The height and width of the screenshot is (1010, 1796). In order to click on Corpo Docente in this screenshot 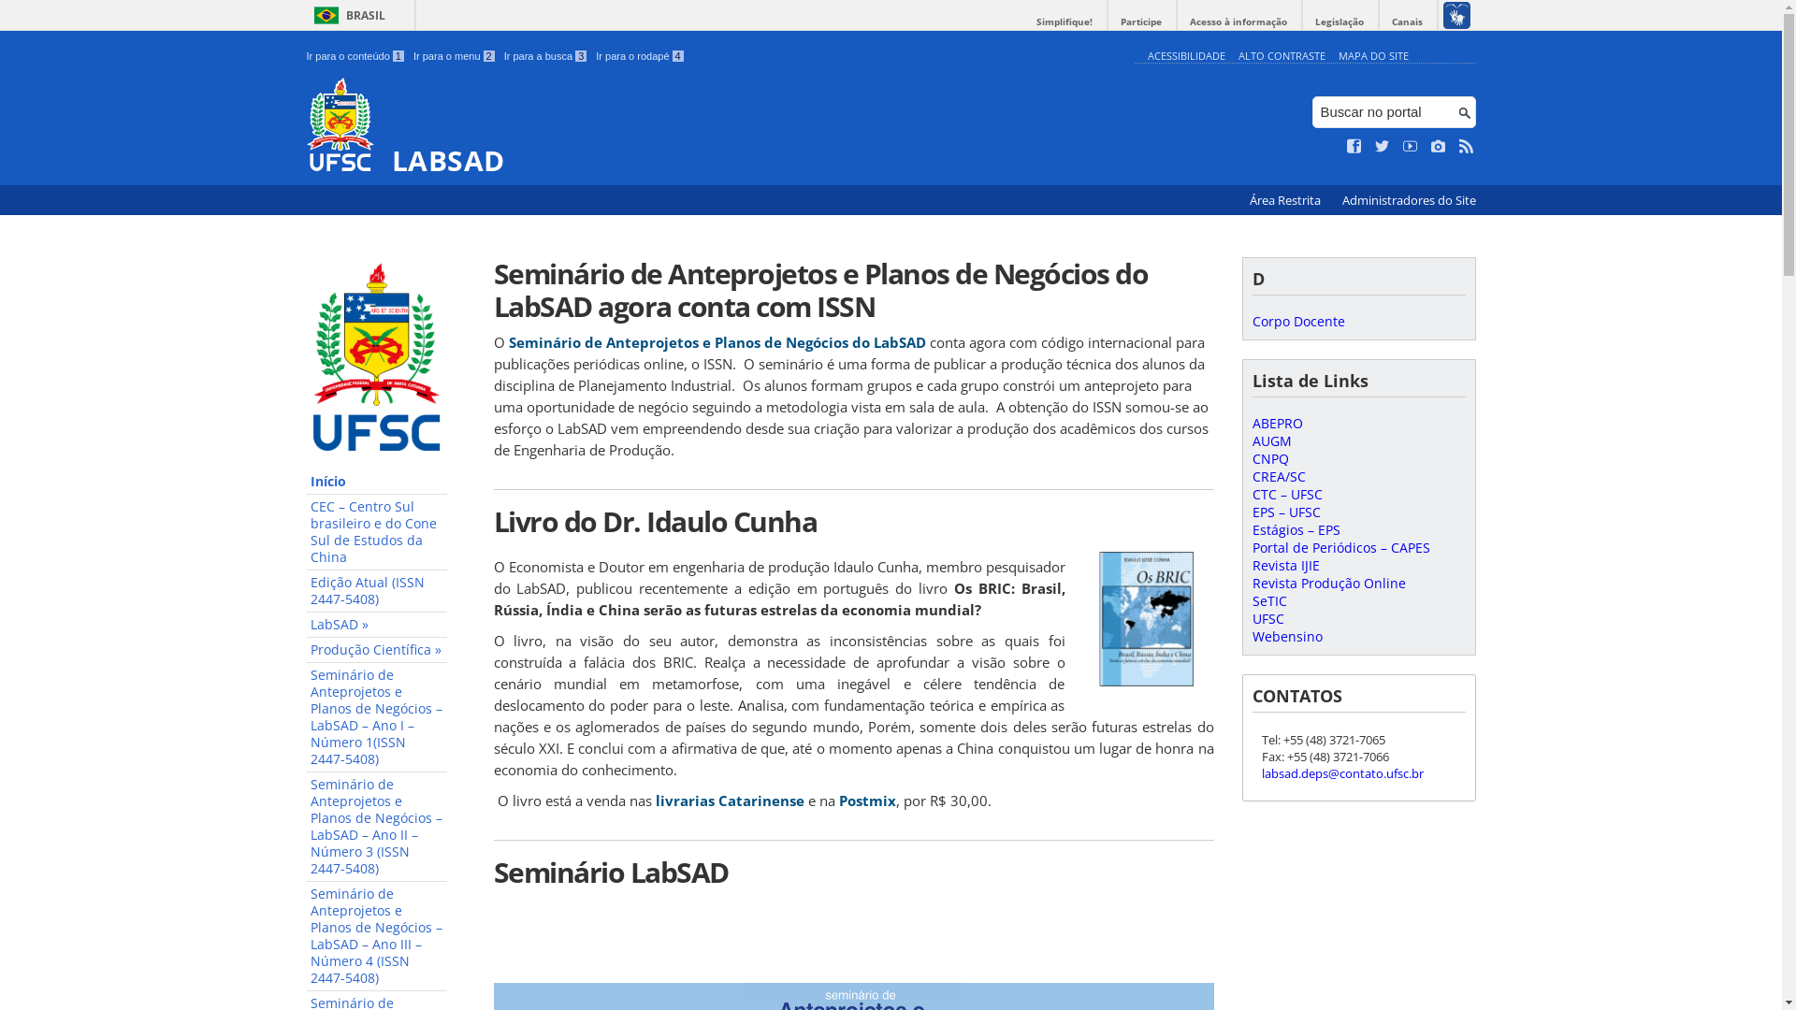, I will do `click(1298, 322)`.